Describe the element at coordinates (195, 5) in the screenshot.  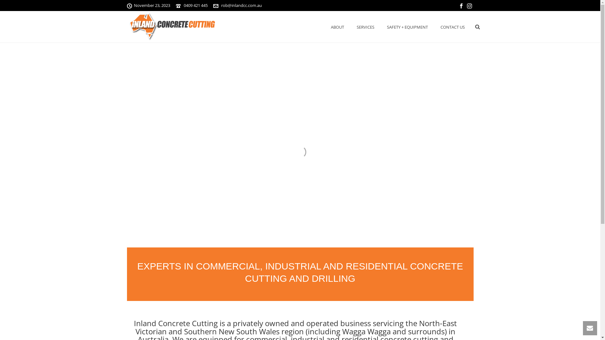
I see `0409 421 445` at that location.